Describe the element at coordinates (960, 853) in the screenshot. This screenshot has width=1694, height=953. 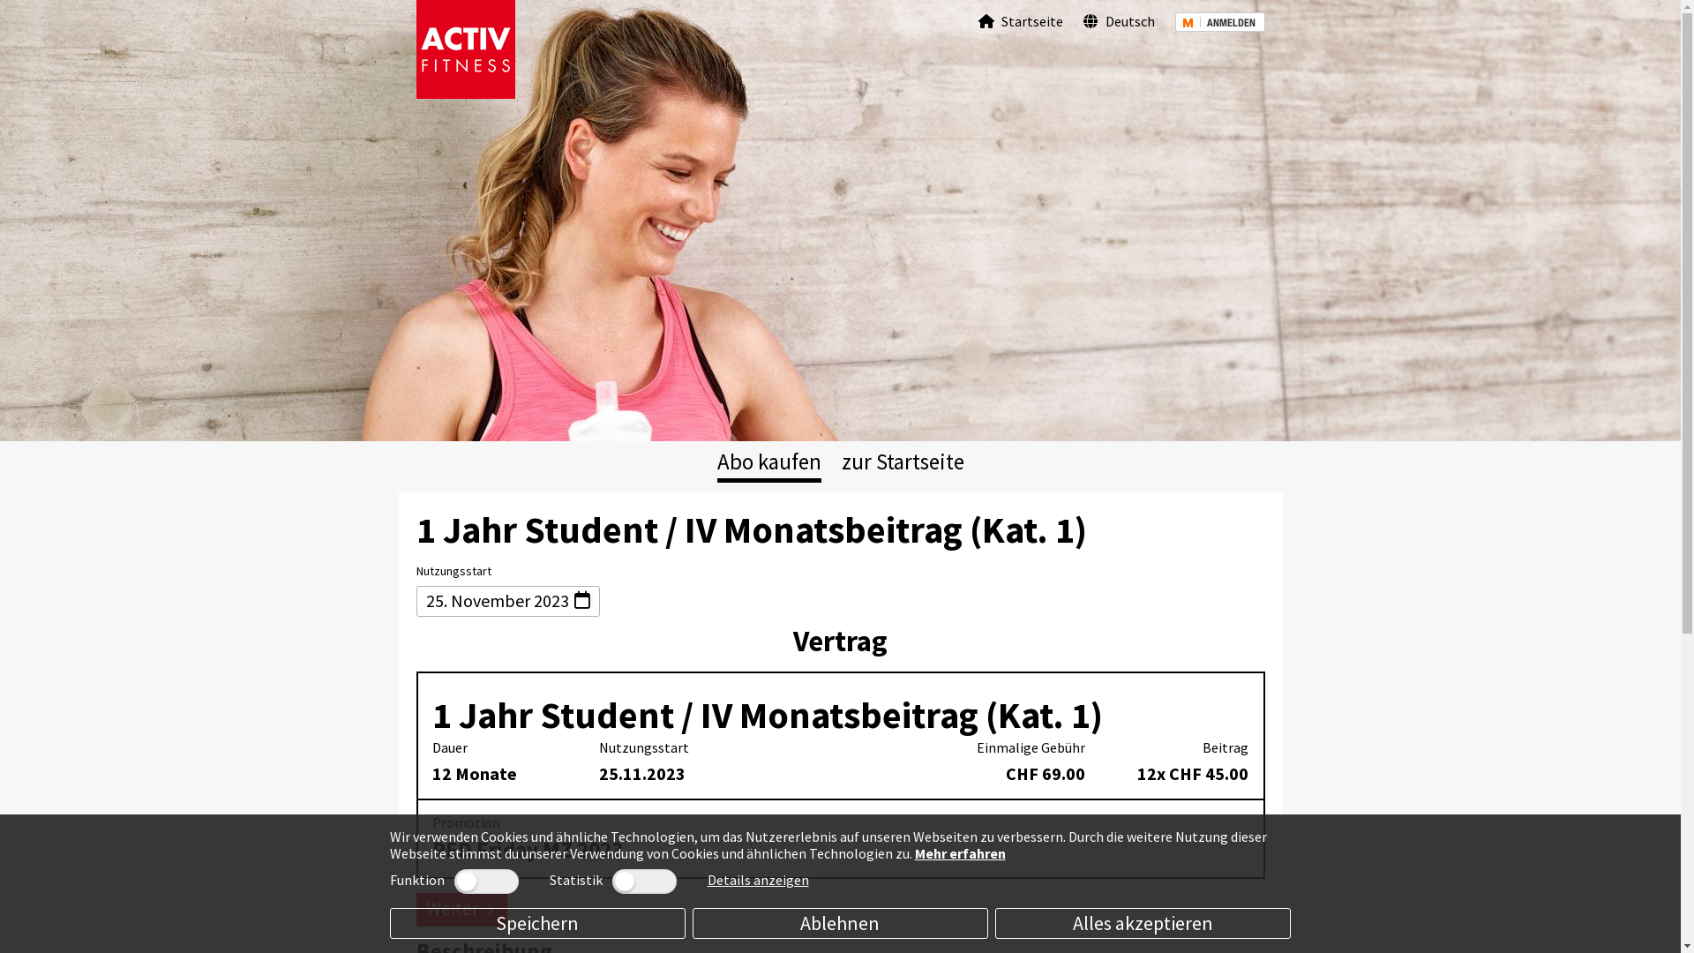
I see `Mehr erfahren` at that location.